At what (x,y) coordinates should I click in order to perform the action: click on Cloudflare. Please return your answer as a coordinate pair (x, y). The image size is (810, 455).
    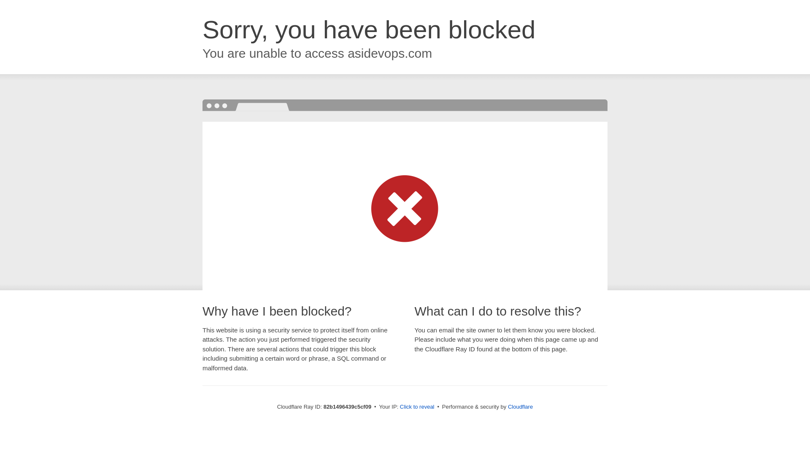
    Looking at the image, I should click on (521, 407).